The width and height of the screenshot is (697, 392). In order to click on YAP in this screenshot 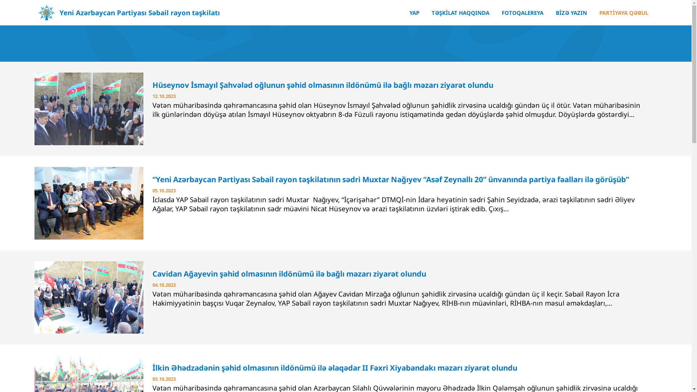, I will do `click(415, 13)`.